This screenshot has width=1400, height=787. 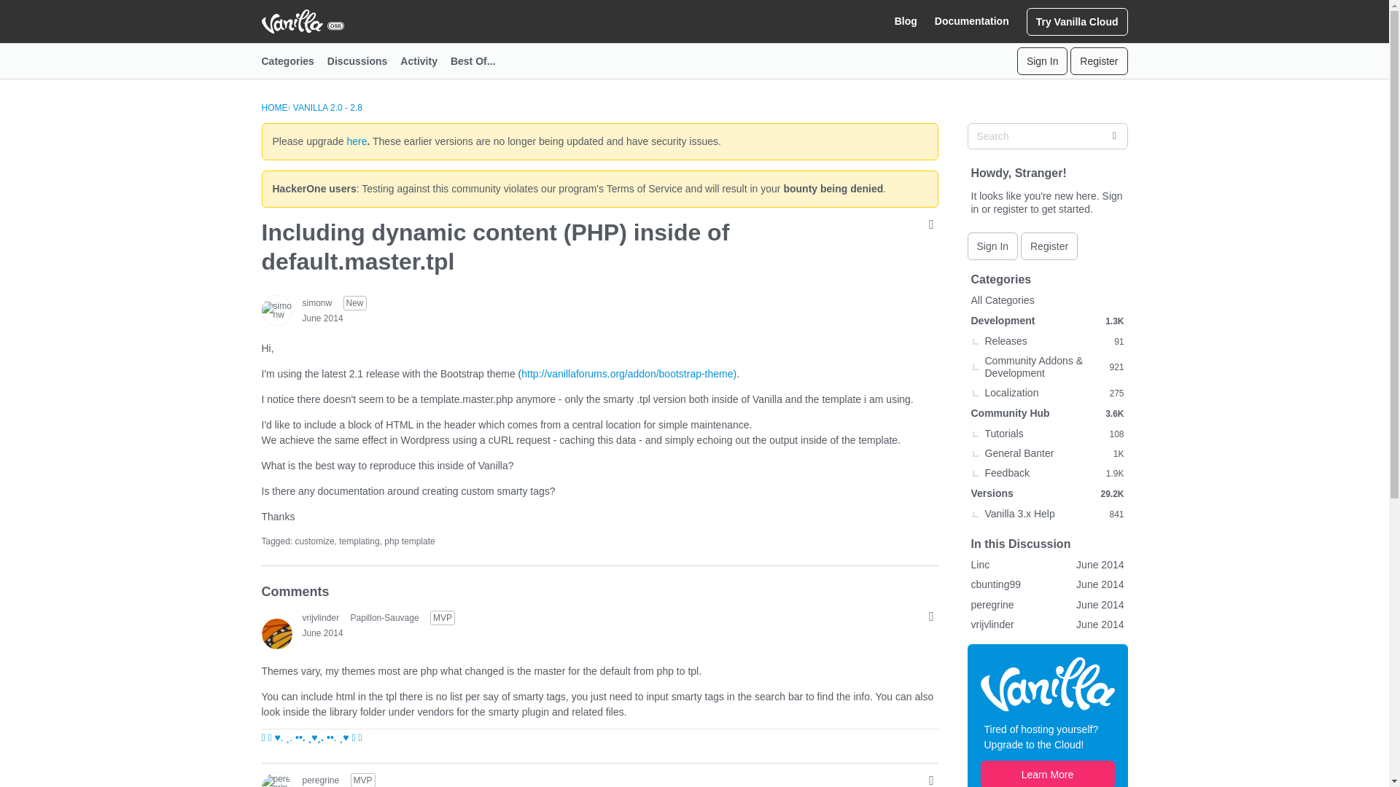 What do you see at coordinates (276, 780) in the screenshot?
I see `peregrine` at bounding box center [276, 780].